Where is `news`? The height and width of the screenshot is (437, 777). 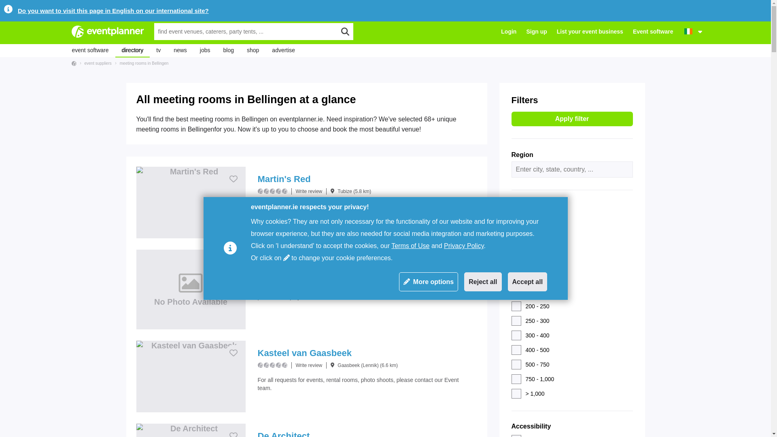 news is located at coordinates (180, 51).